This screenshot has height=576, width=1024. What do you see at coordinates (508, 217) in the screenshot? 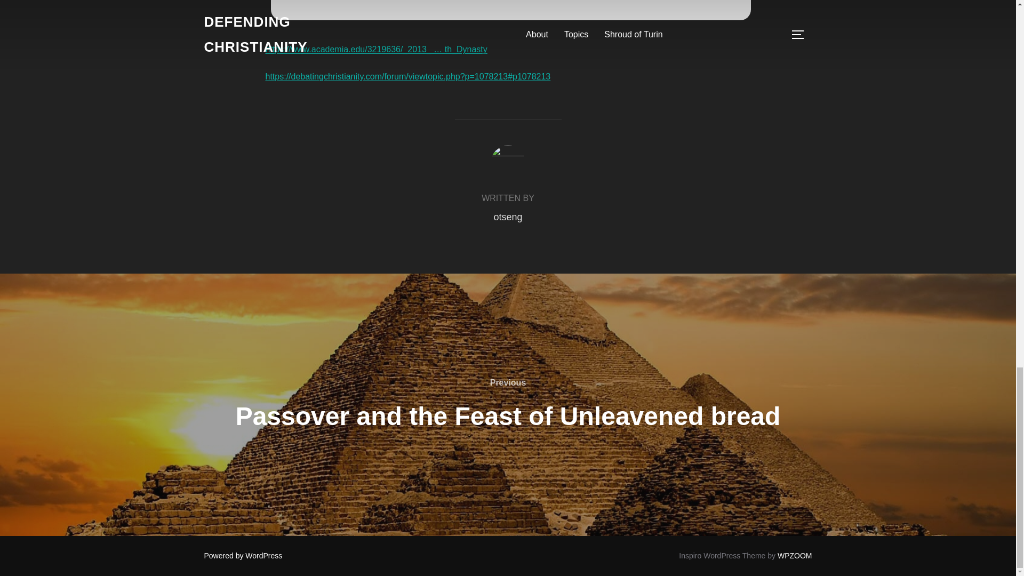
I see `otseng` at bounding box center [508, 217].